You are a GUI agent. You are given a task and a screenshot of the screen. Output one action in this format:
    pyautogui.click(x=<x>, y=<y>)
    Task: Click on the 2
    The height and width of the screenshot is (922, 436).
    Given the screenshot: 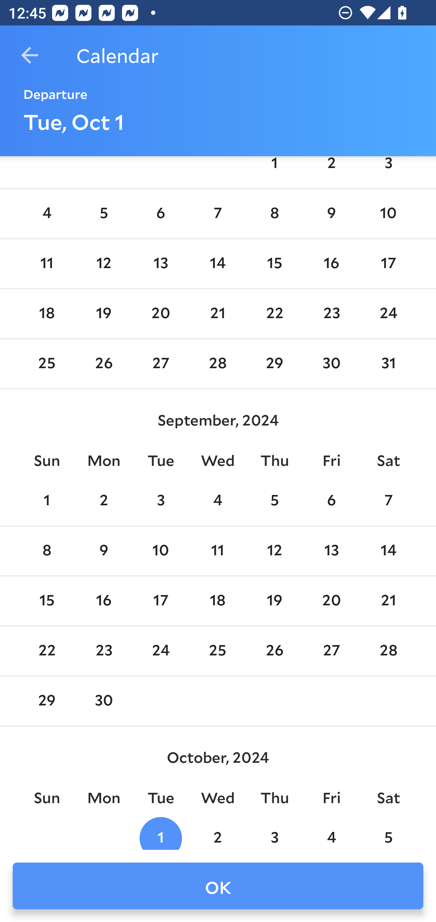 What is the action you would take?
    pyautogui.click(x=218, y=833)
    